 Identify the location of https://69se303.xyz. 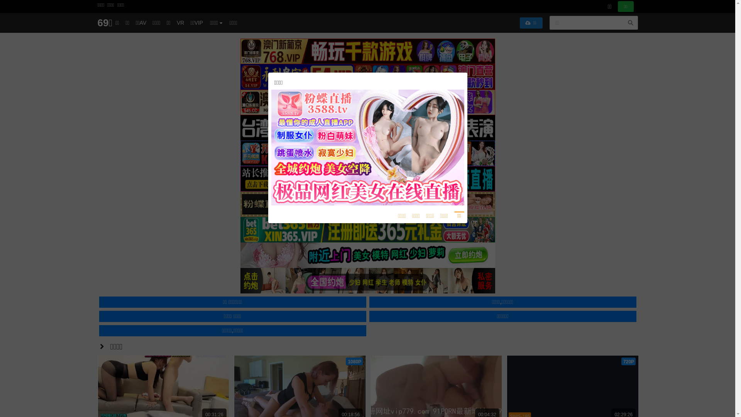
(367, 158).